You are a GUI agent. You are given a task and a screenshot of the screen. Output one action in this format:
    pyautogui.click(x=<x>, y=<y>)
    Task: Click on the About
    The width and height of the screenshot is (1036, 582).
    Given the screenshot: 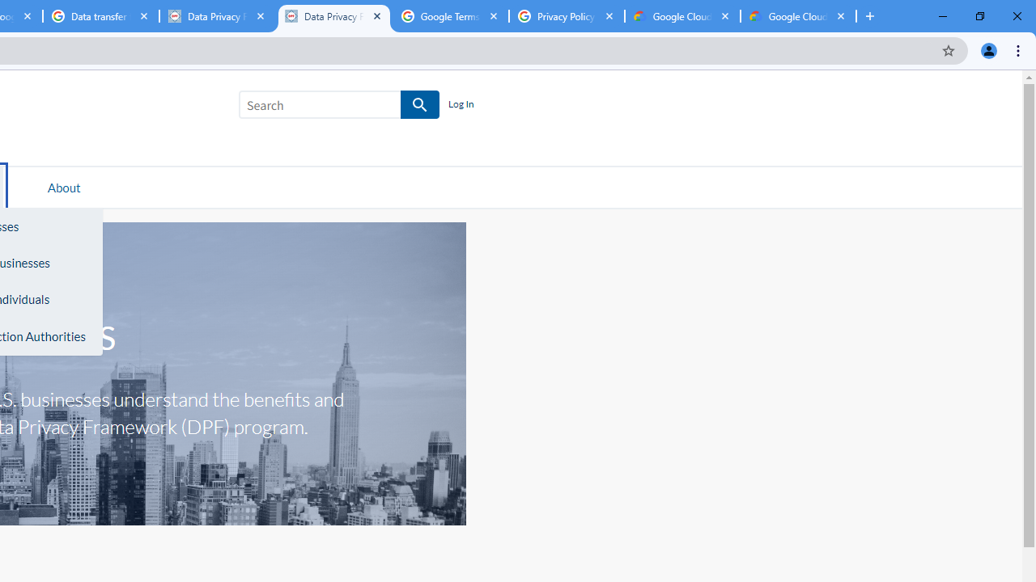 What is the action you would take?
    pyautogui.click(x=64, y=187)
    